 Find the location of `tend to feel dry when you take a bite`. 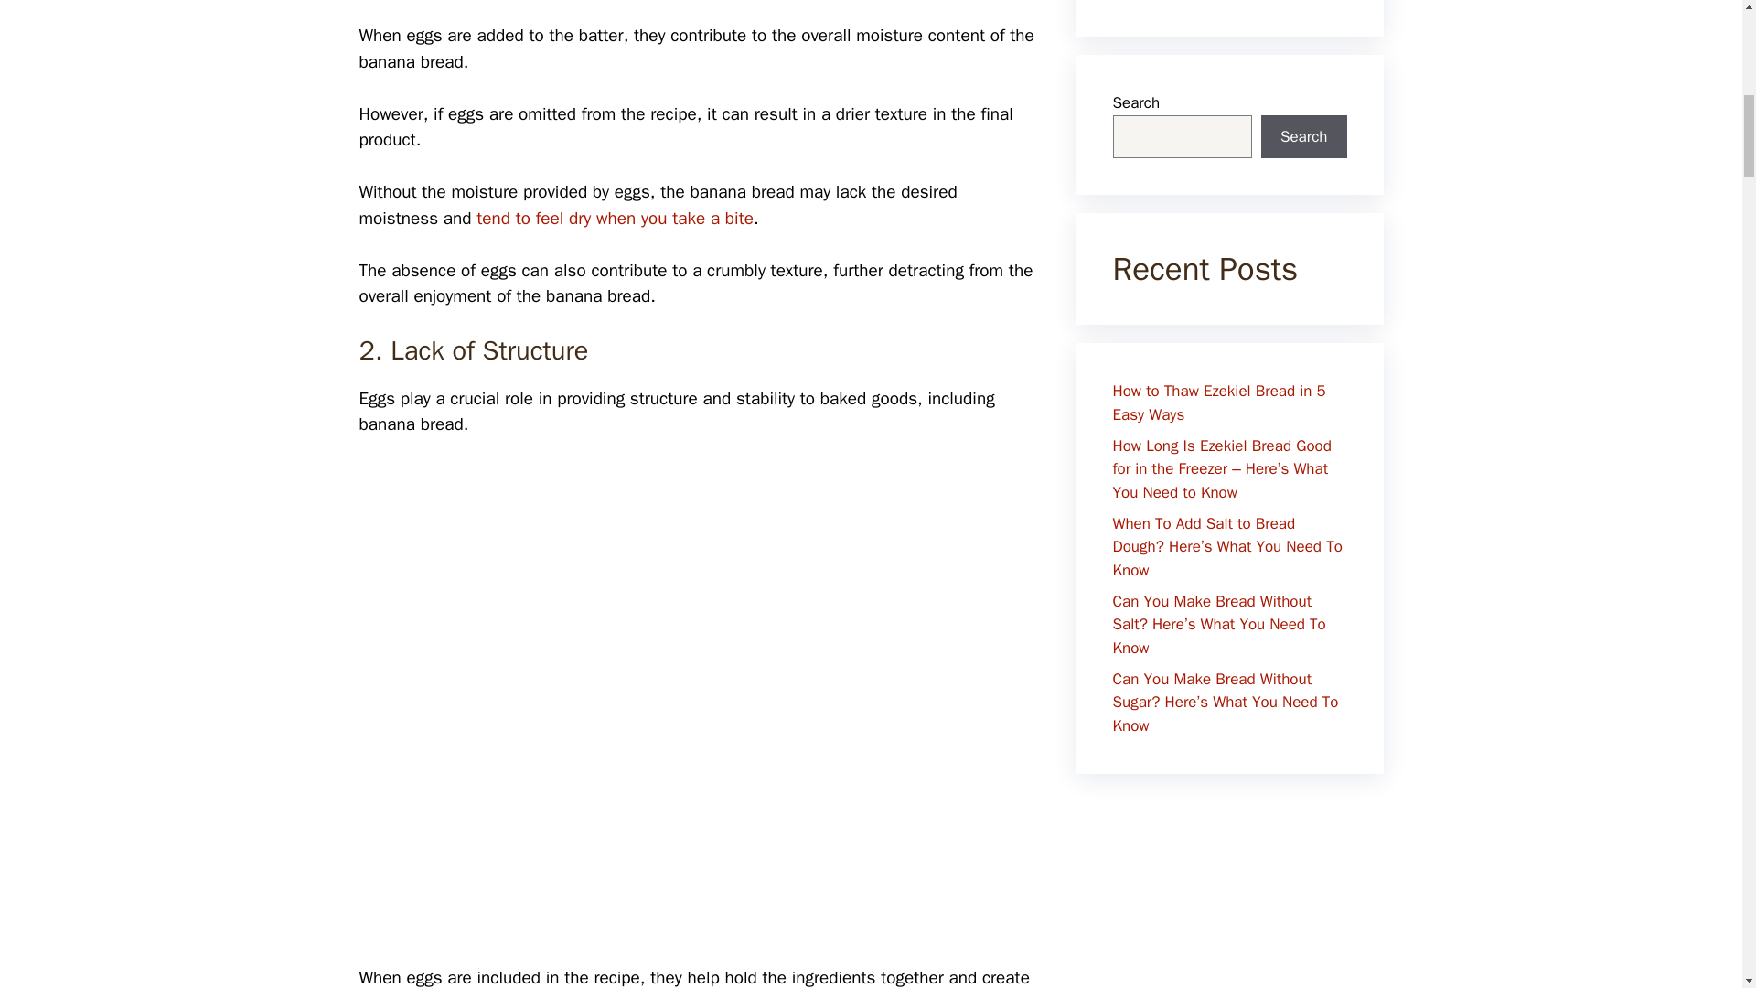

tend to feel dry when you take a bite is located at coordinates (615, 218).